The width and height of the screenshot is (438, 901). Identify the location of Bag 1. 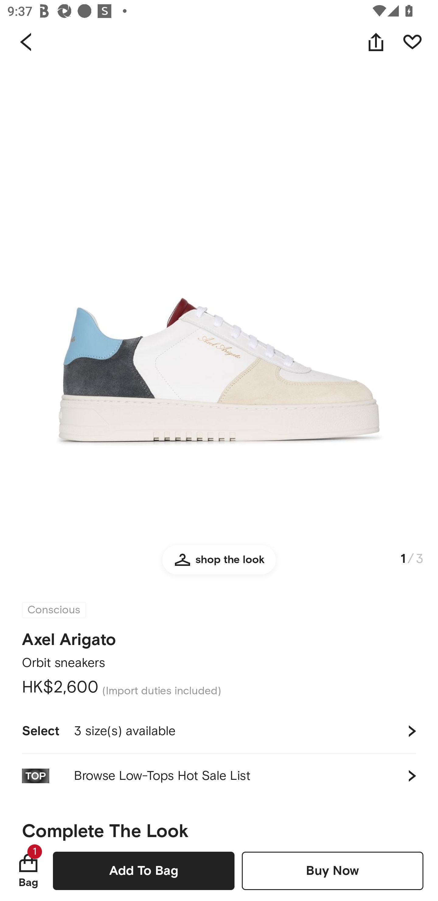
(28, 871).